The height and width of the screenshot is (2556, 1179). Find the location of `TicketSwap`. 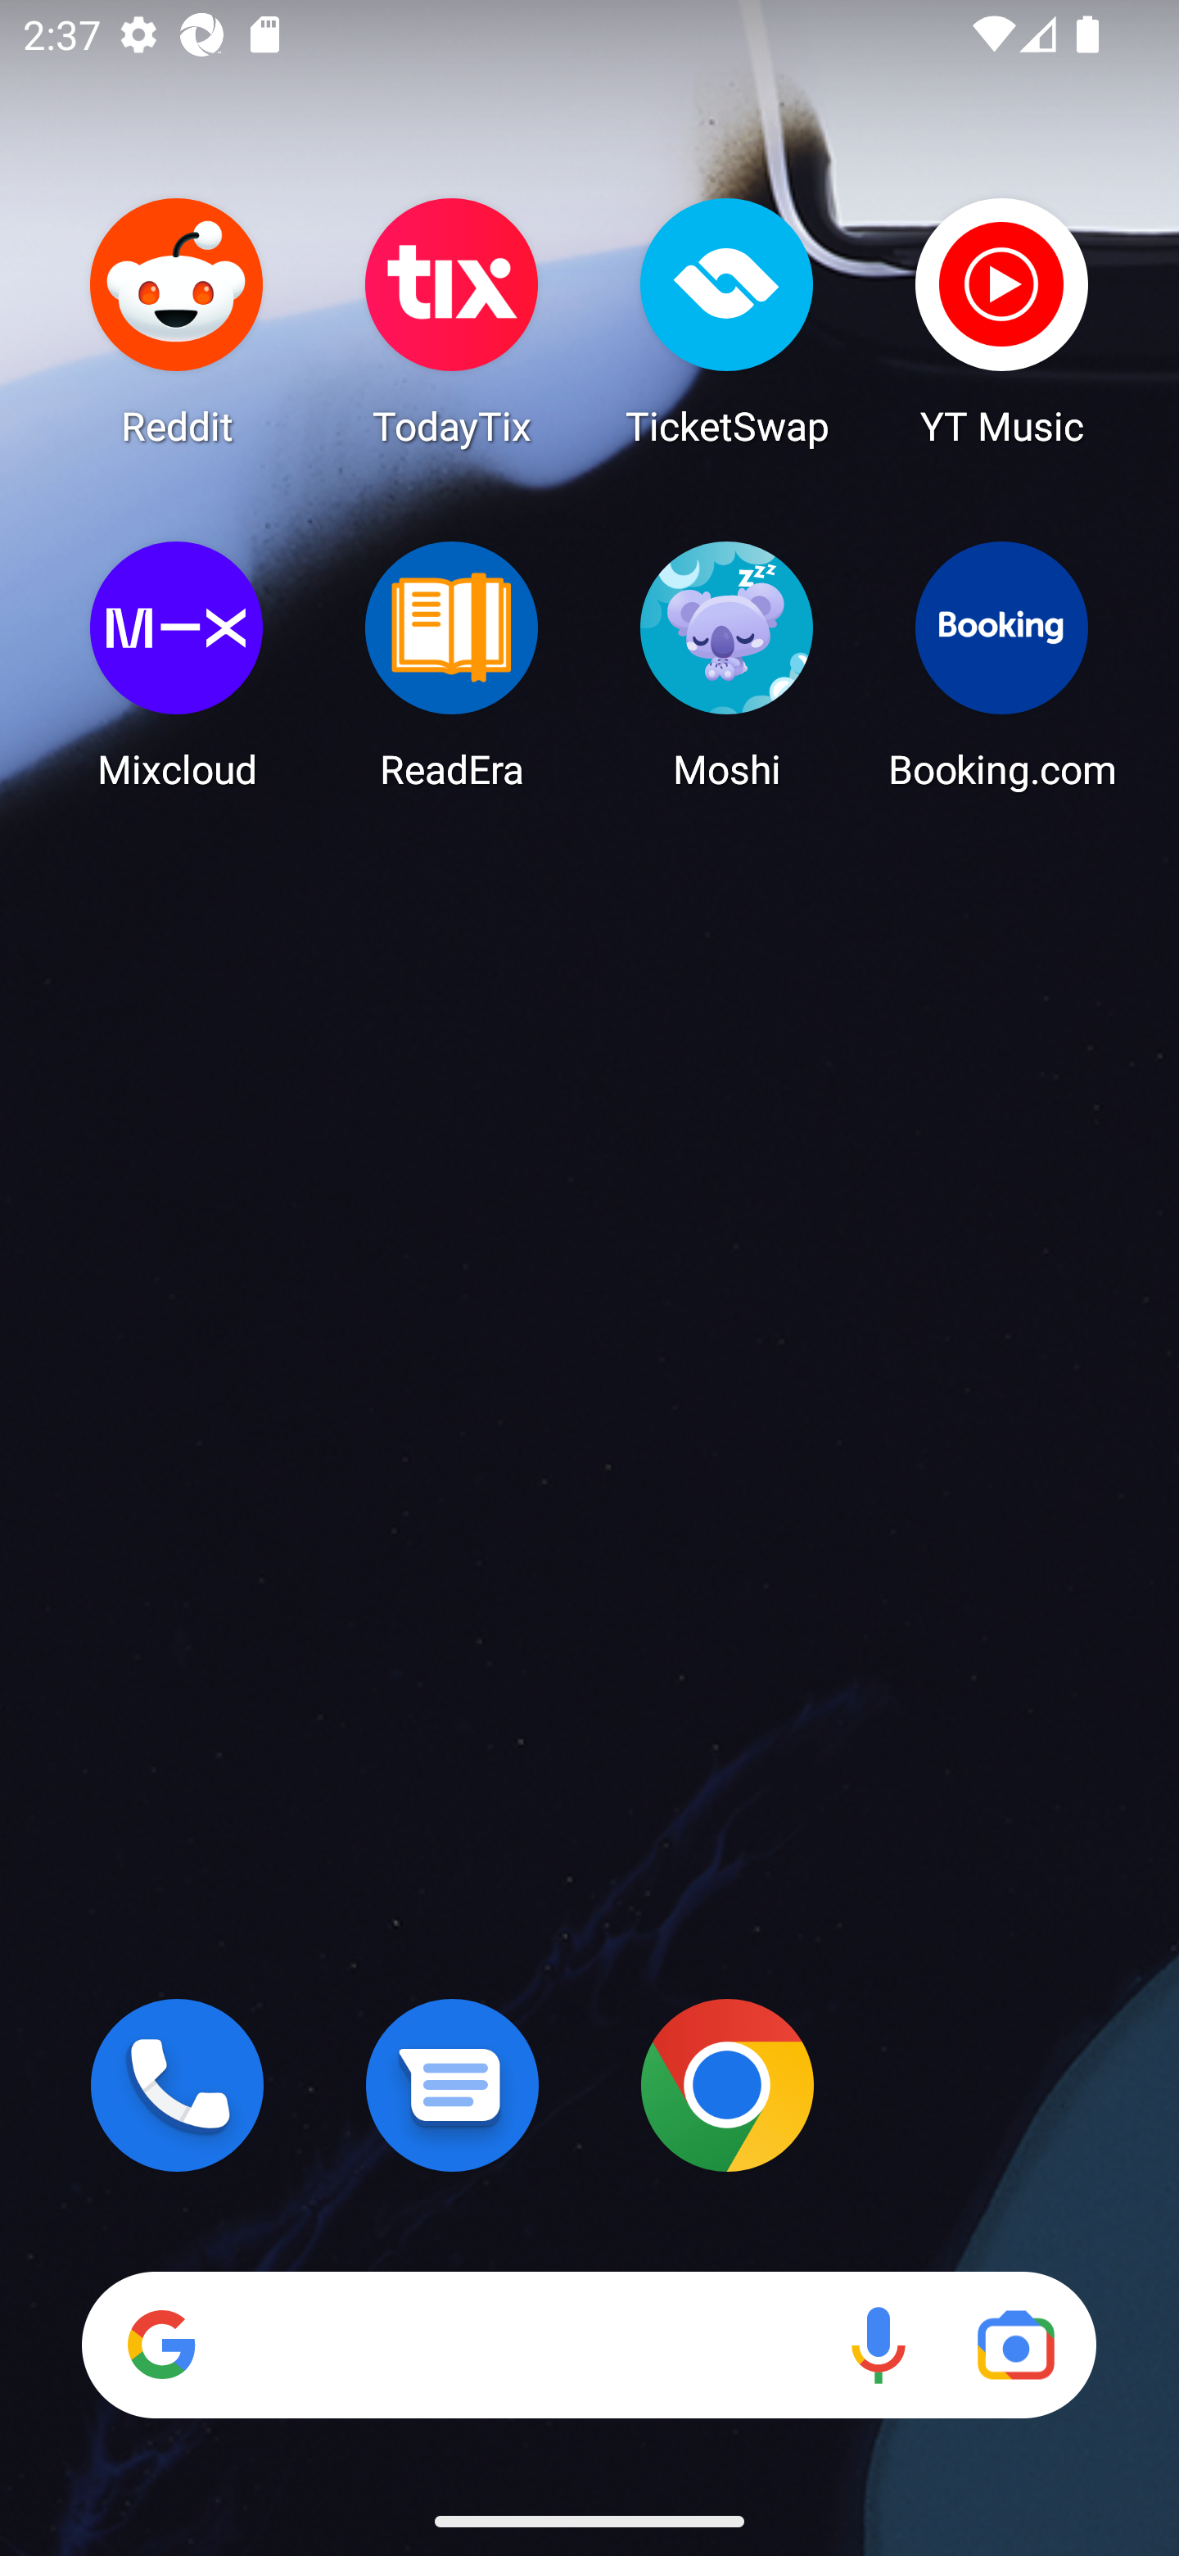

TicketSwap is located at coordinates (727, 321).